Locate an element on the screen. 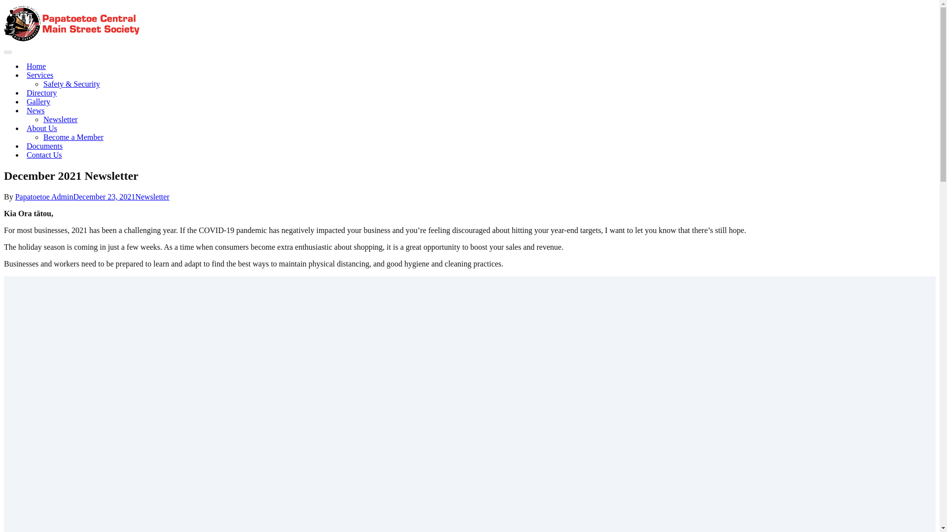 The height and width of the screenshot is (532, 947). Newsletter is located at coordinates (60, 119).